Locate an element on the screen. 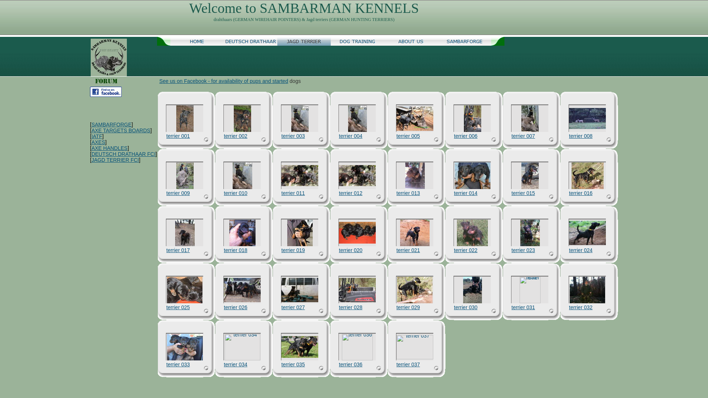 The width and height of the screenshot is (708, 398). terrier 013 is located at coordinates (408, 193).